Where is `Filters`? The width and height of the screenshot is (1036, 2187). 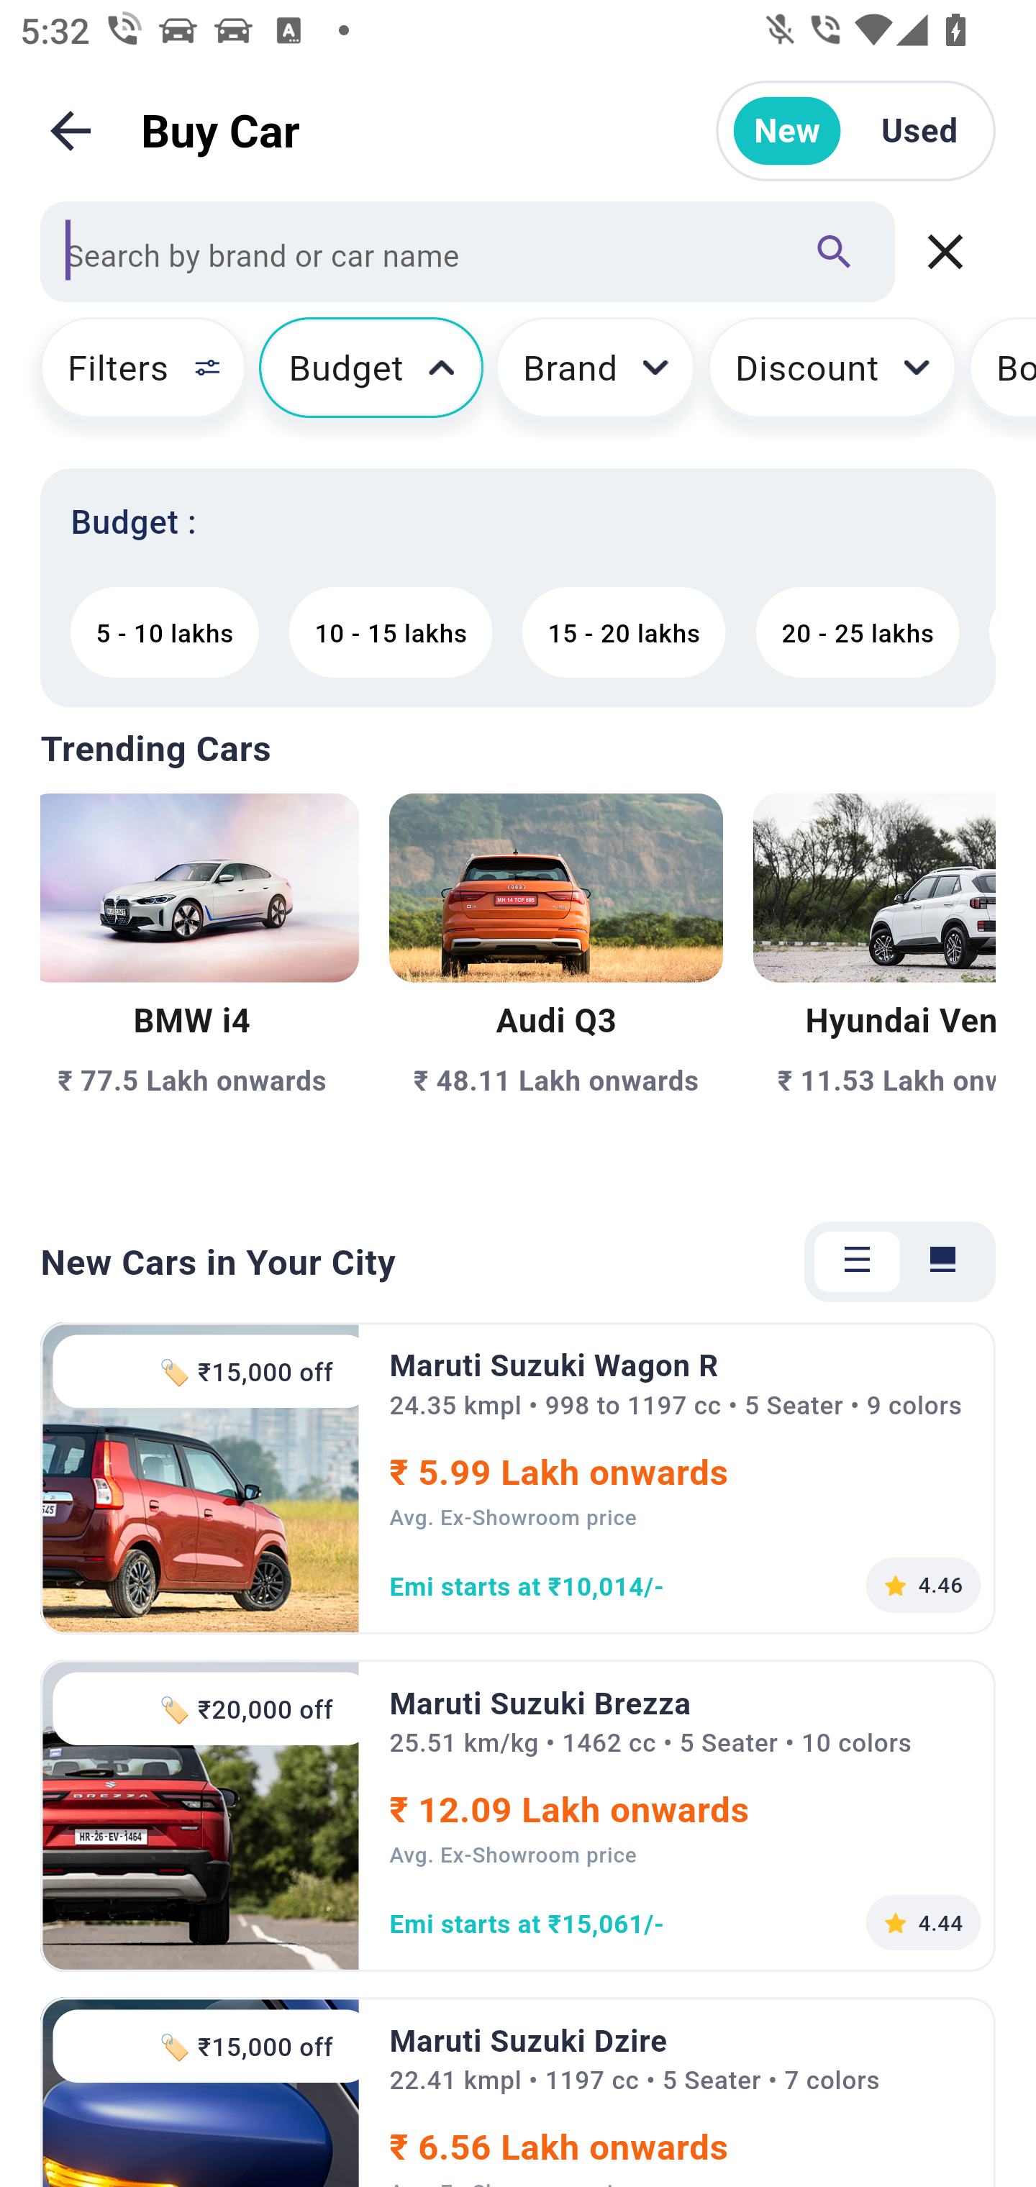 Filters is located at coordinates (131, 377).